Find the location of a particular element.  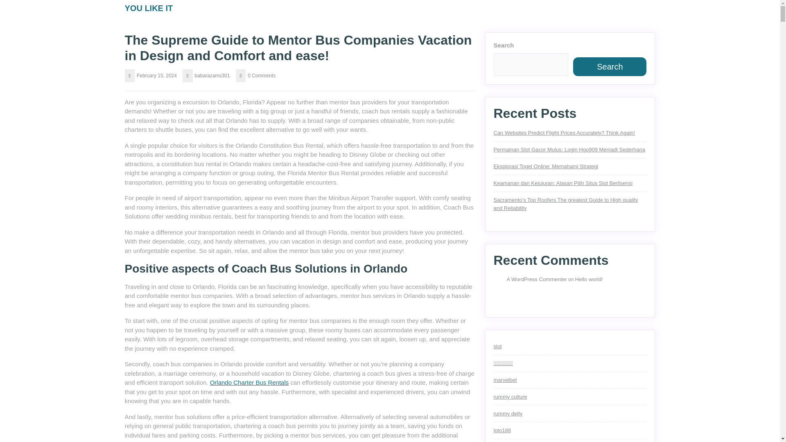

marvelbet is located at coordinates (505, 380).